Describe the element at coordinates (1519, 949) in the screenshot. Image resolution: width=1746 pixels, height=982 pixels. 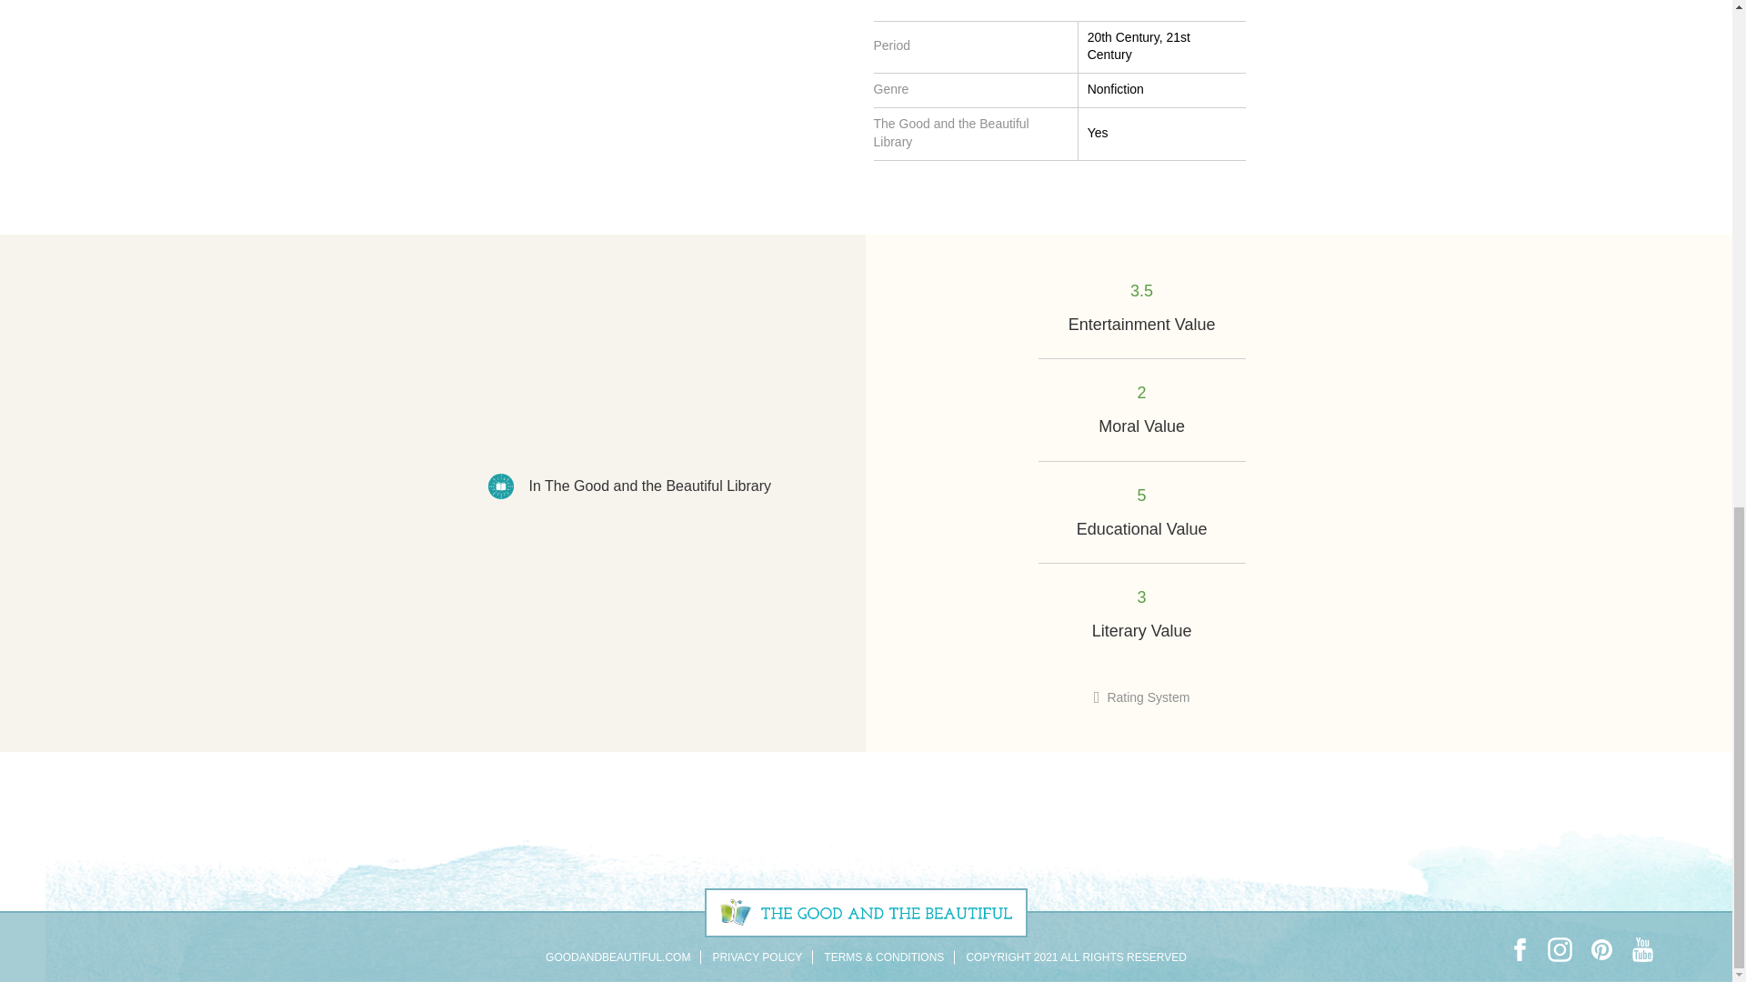
I see `facebook` at that location.